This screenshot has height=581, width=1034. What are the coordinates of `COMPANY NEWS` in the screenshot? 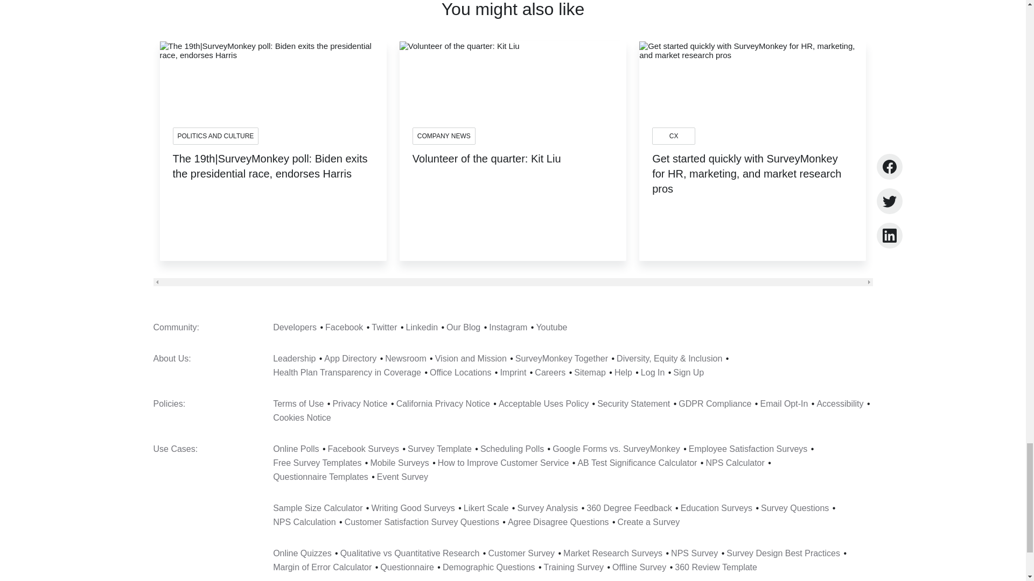 It's located at (444, 136).